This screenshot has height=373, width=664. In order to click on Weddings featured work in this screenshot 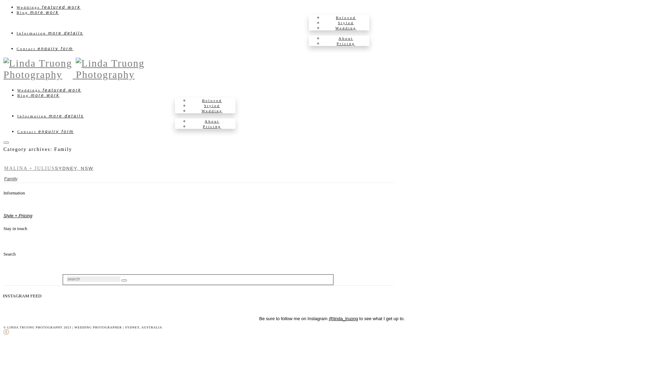, I will do `click(48, 7)`.